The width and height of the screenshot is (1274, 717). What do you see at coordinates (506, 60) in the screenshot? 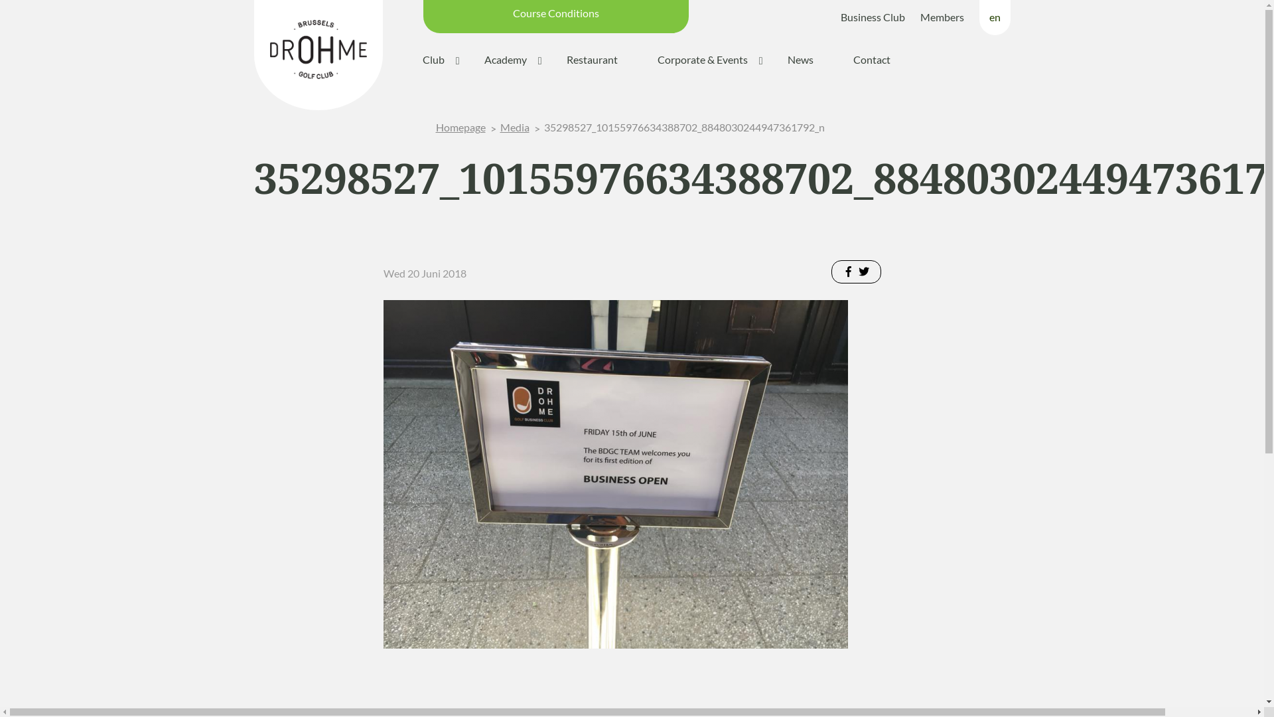
I see `Academy` at bounding box center [506, 60].